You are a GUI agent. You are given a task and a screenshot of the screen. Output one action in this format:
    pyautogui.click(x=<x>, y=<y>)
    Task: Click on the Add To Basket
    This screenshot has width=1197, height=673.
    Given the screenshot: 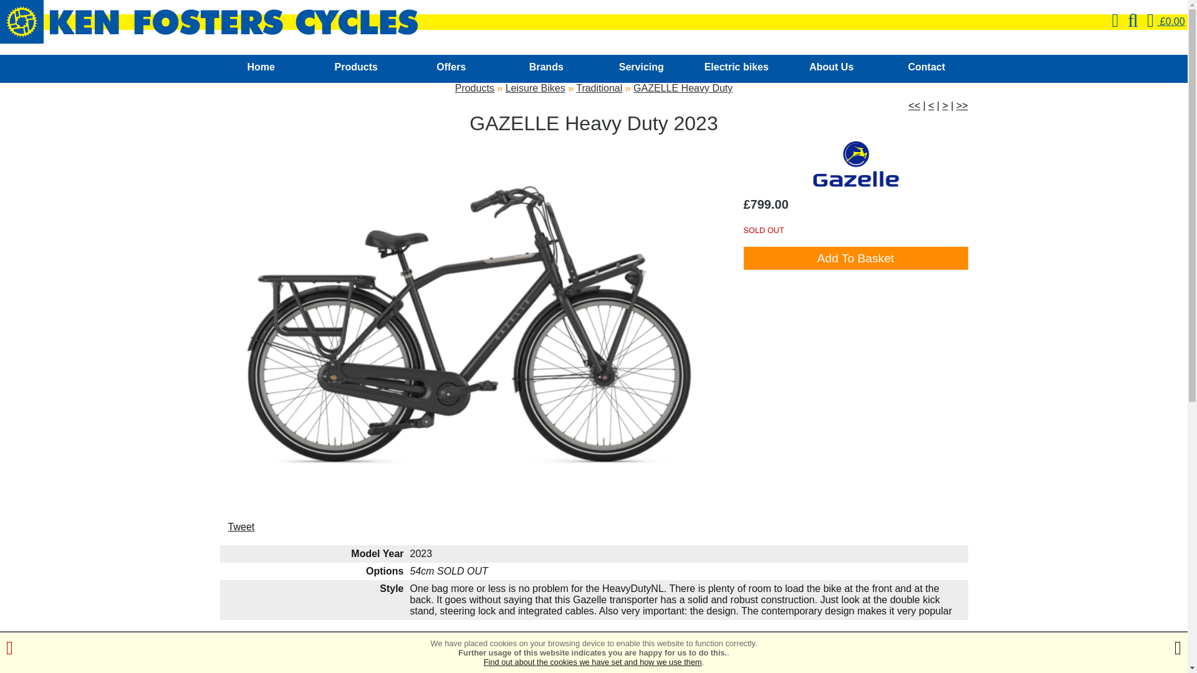 What is the action you would take?
    pyautogui.click(x=855, y=258)
    